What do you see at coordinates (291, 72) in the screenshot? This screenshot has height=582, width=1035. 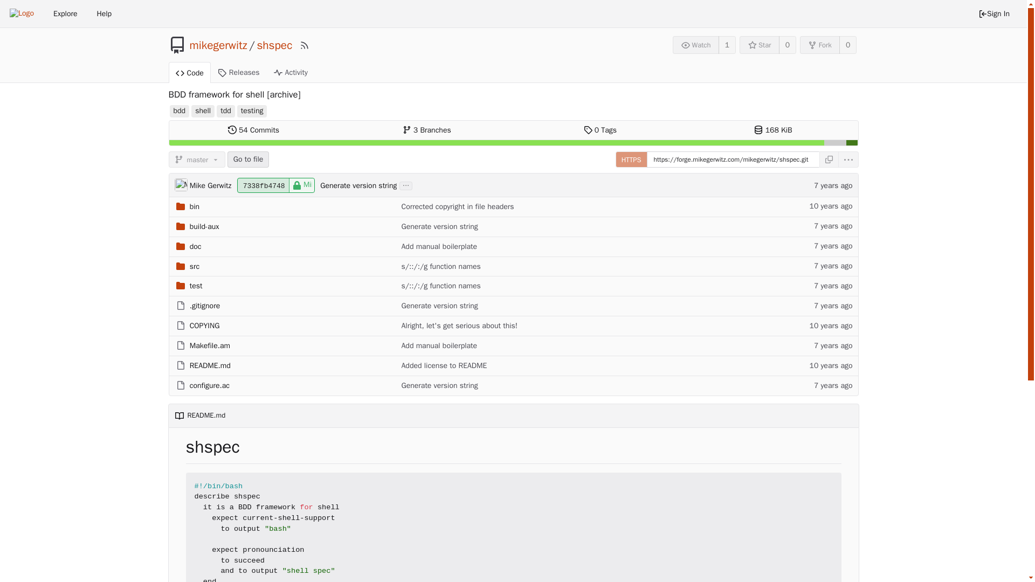 I see `Activity` at bounding box center [291, 72].